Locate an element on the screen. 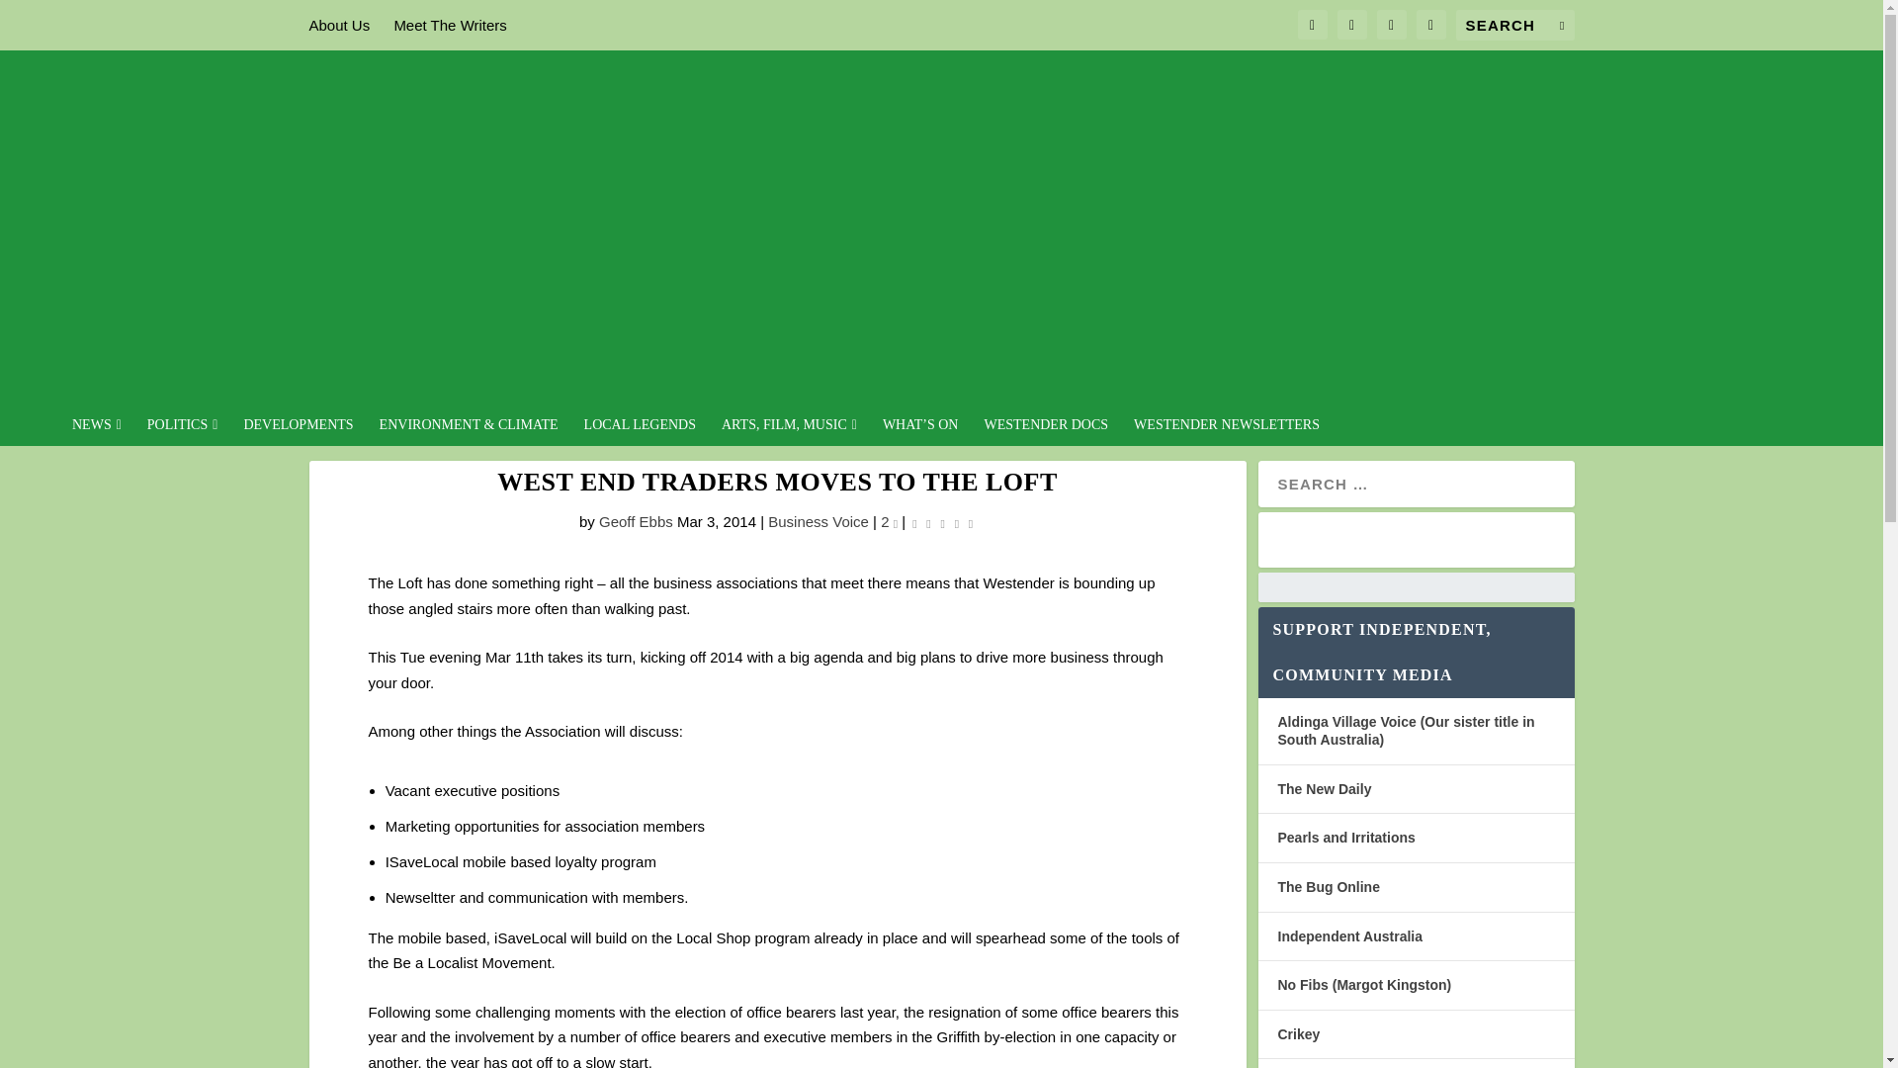  NEWS is located at coordinates (96, 431).